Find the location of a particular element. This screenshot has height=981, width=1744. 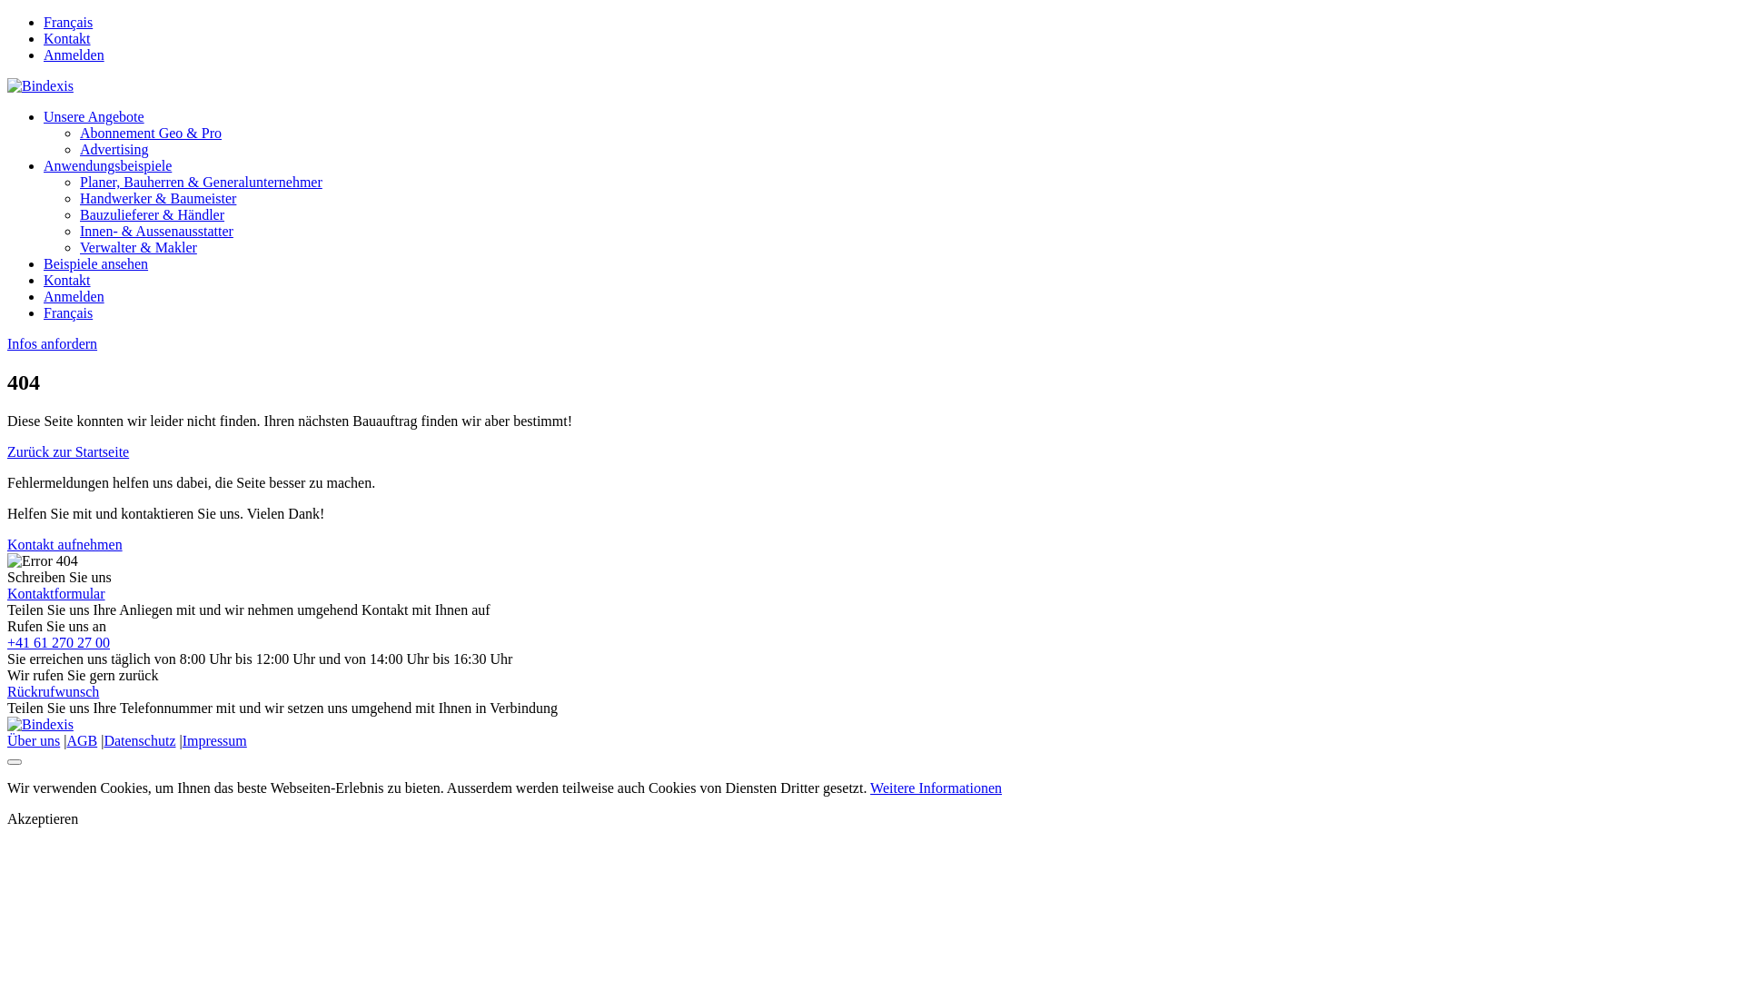

Anmelden is located at coordinates (74, 54).